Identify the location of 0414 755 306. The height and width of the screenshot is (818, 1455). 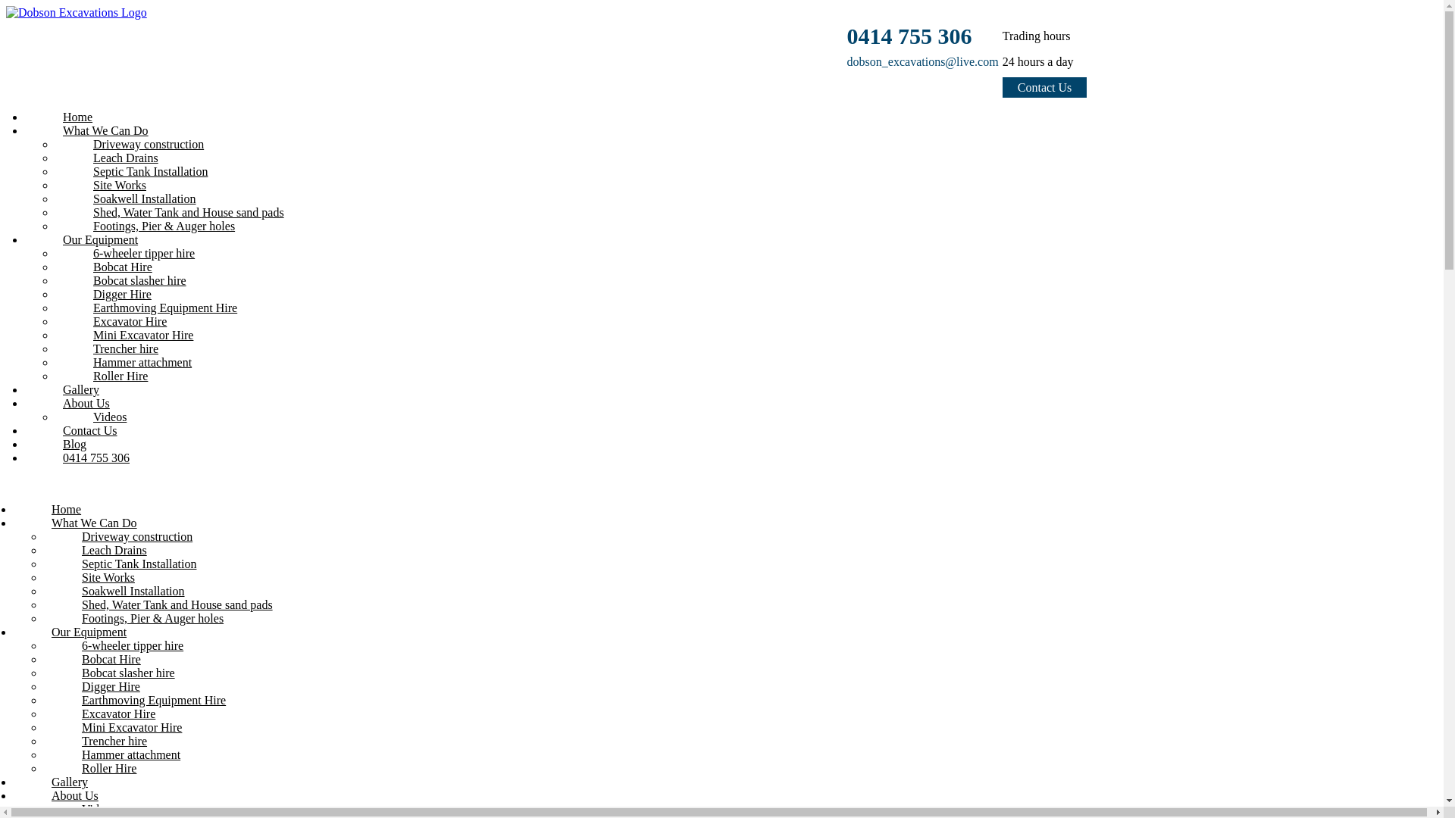
(909, 36).